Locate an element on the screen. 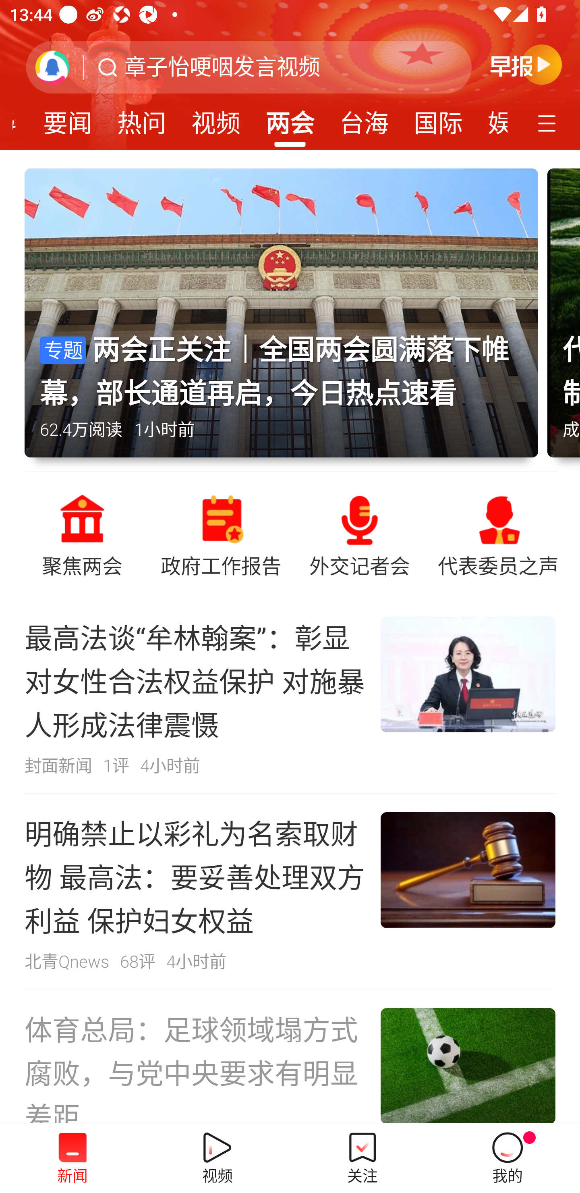  最高法谈“牟林翰案”：彰显对女性合法权益保护 对施暴人形成法律震慑 封面新闻 1评 4小时前 is located at coordinates (290, 695).